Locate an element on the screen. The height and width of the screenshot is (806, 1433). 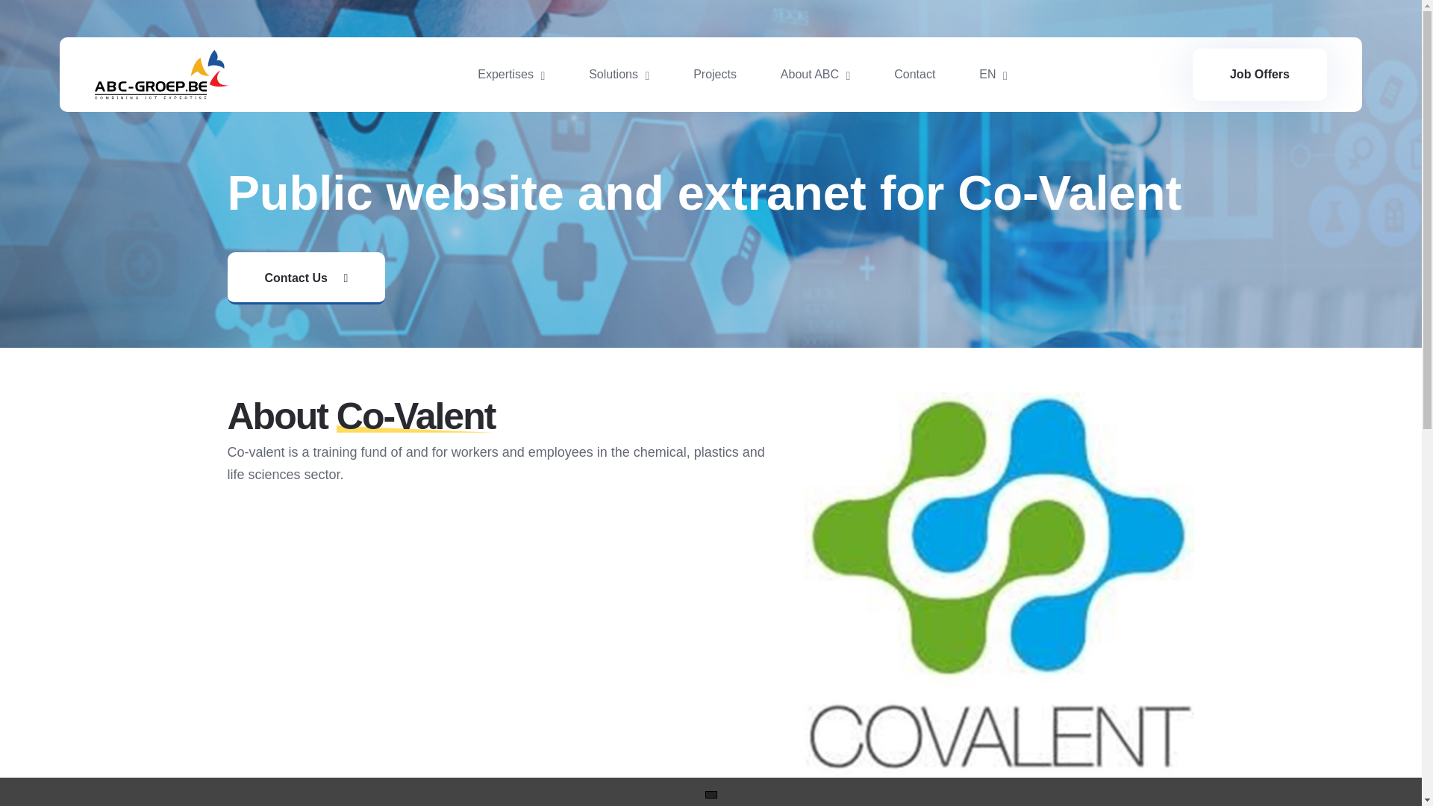
Contact Us is located at coordinates (306, 278).